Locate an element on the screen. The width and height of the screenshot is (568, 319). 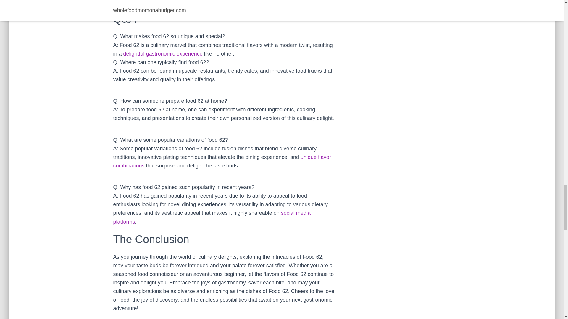
unique flavor combinations is located at coordinates (222, 161).